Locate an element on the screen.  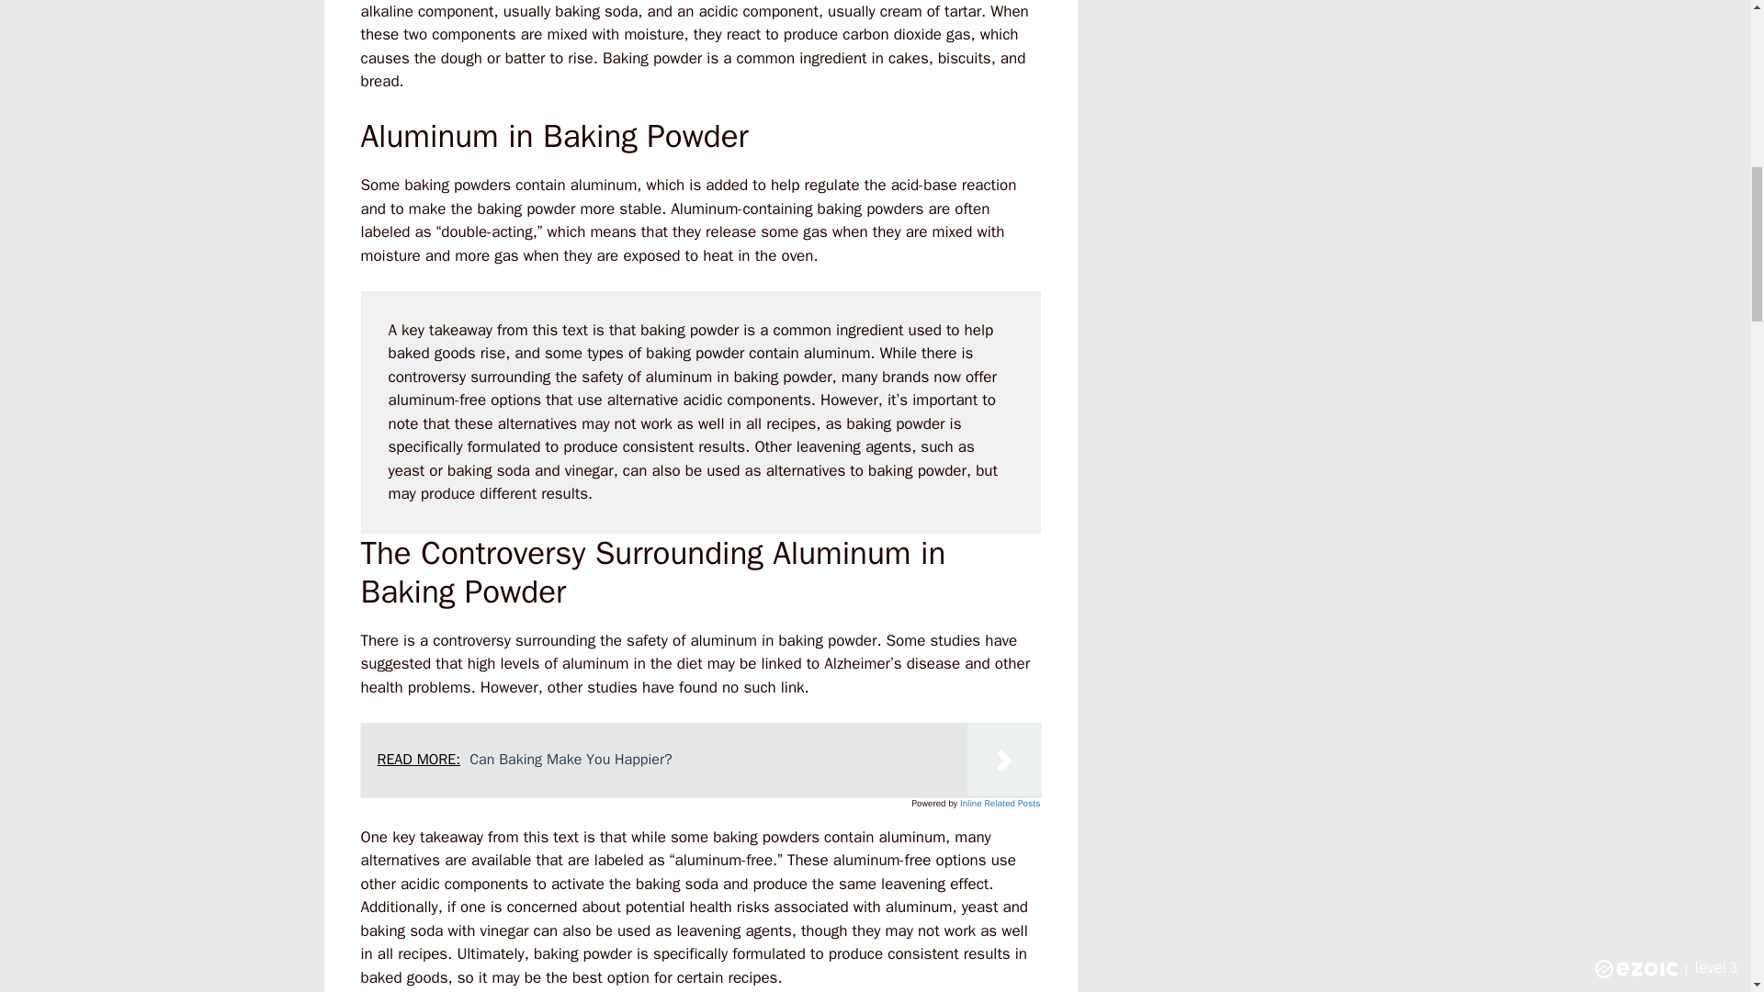
Scroll back to top is located at coordinates (1704, 872).